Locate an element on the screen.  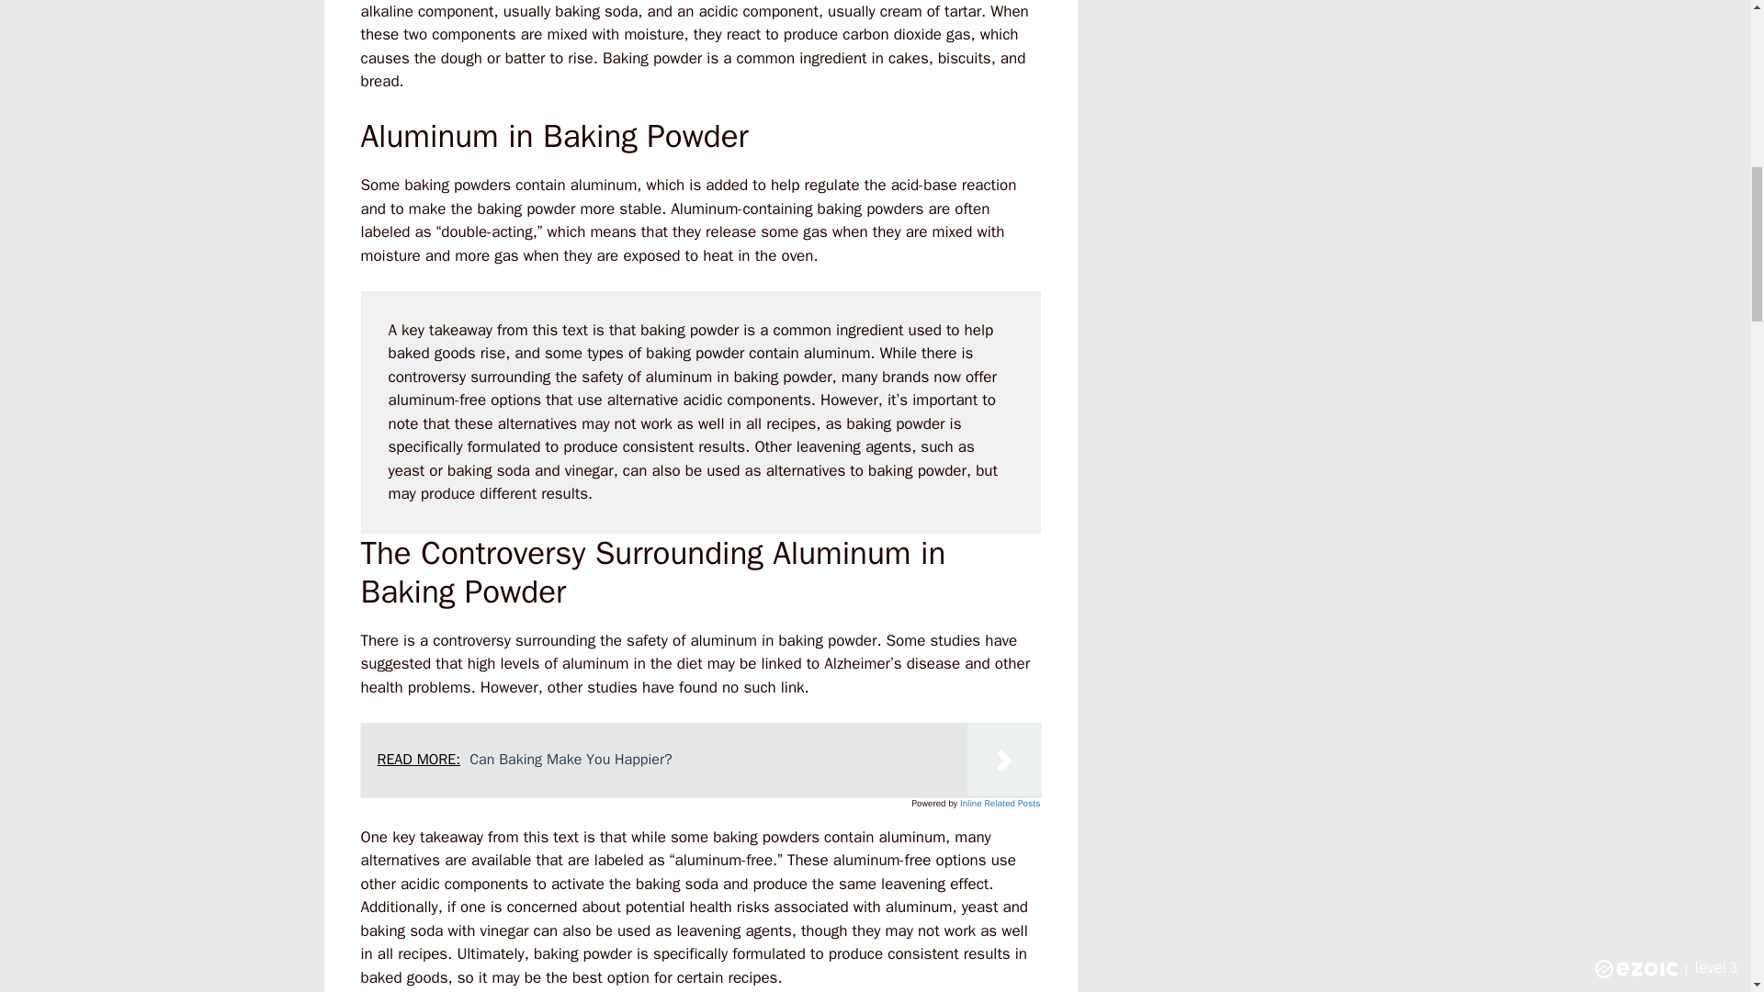
Scroll back to top is located at coordinates (1704, 872).